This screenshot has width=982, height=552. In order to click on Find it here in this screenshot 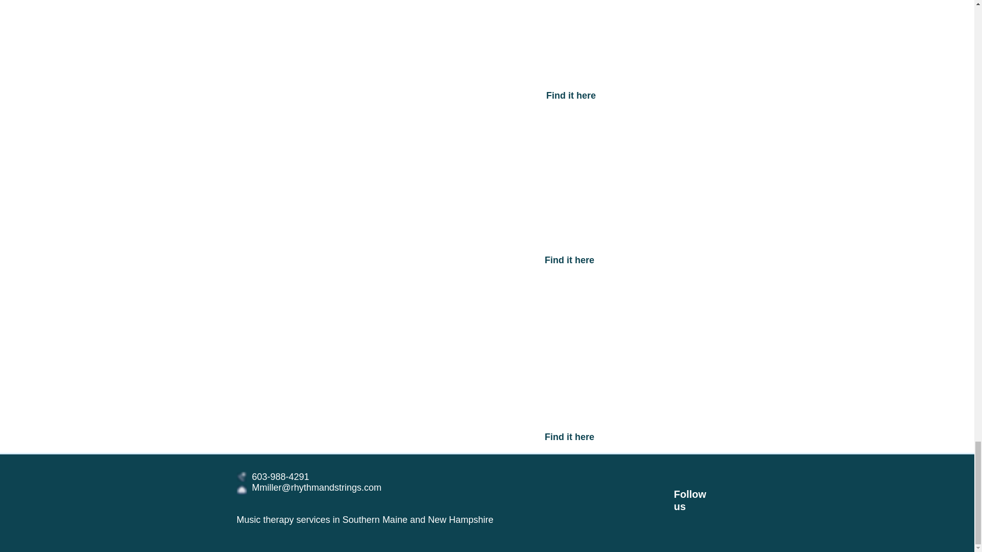, I will do `click(569, 437)`.